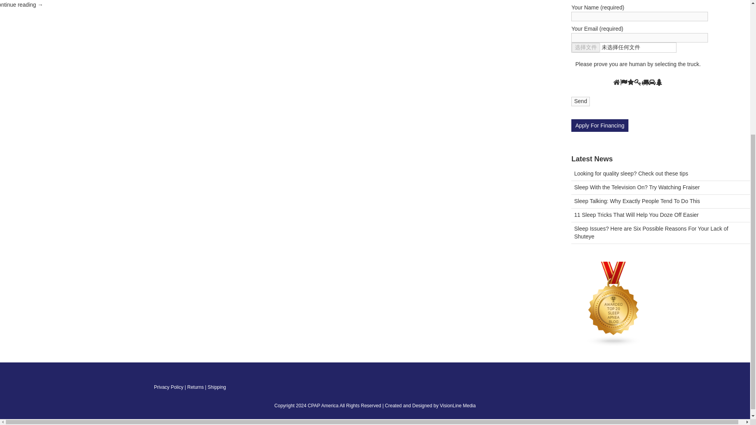 This screenshot has width=756, height=425. I want to click on Send, so click(580, 102).